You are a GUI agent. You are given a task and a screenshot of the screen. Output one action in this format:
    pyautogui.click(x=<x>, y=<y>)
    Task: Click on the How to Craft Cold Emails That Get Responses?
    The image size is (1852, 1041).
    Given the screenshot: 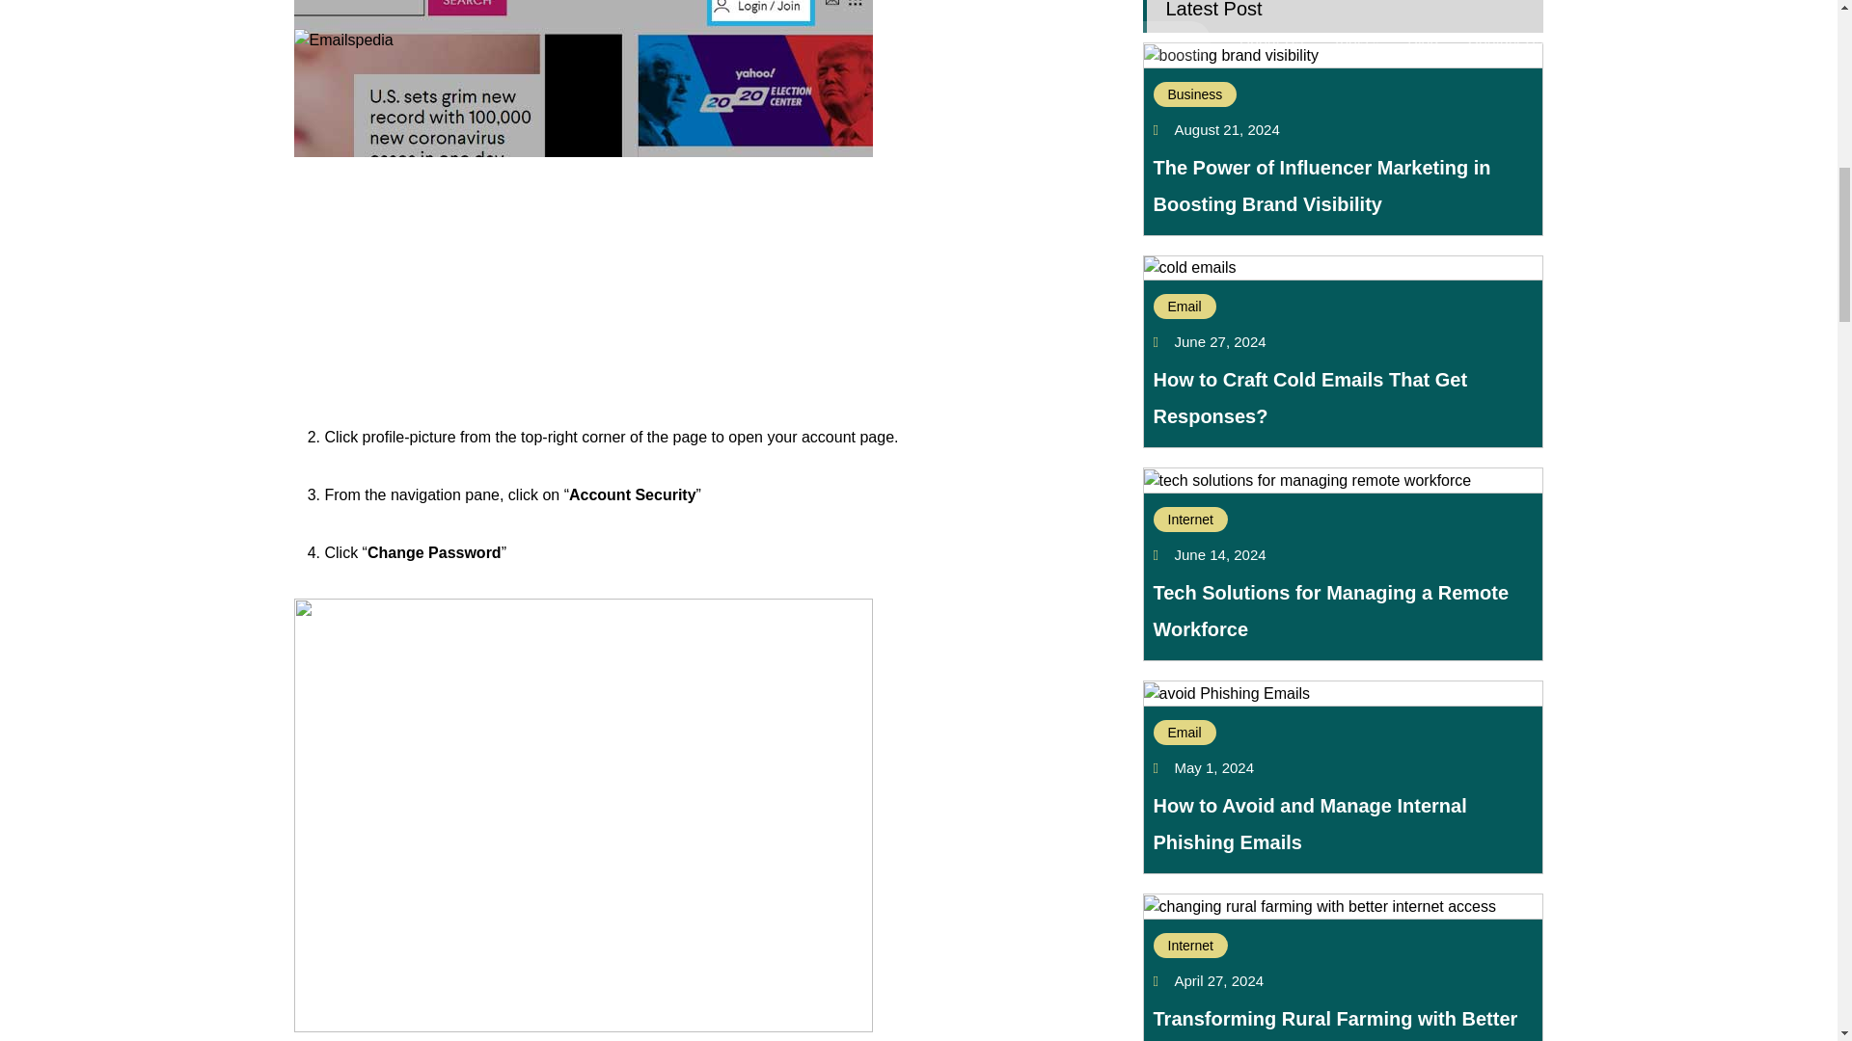 What is the action you would take?
    pyautogui.click(x=1311, y=397)
    